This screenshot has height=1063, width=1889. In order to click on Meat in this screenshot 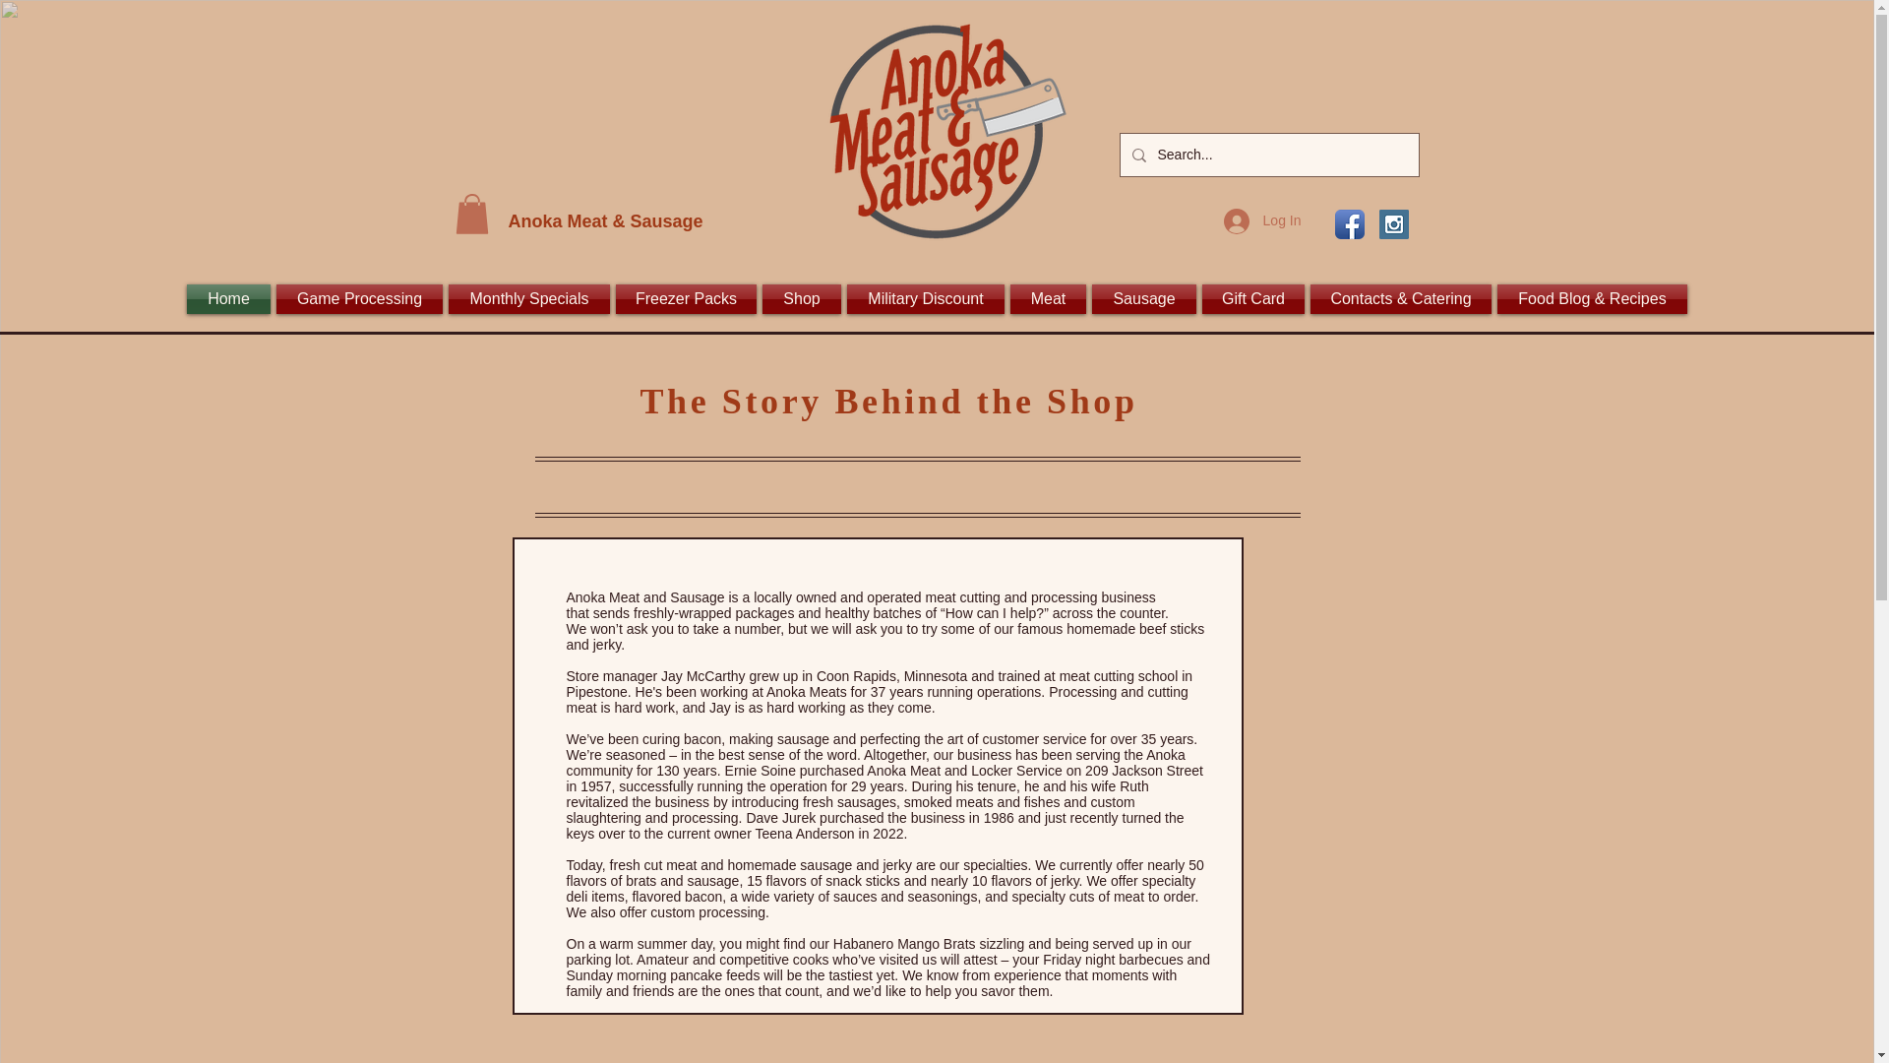, I will do `click(1048, 299)`.